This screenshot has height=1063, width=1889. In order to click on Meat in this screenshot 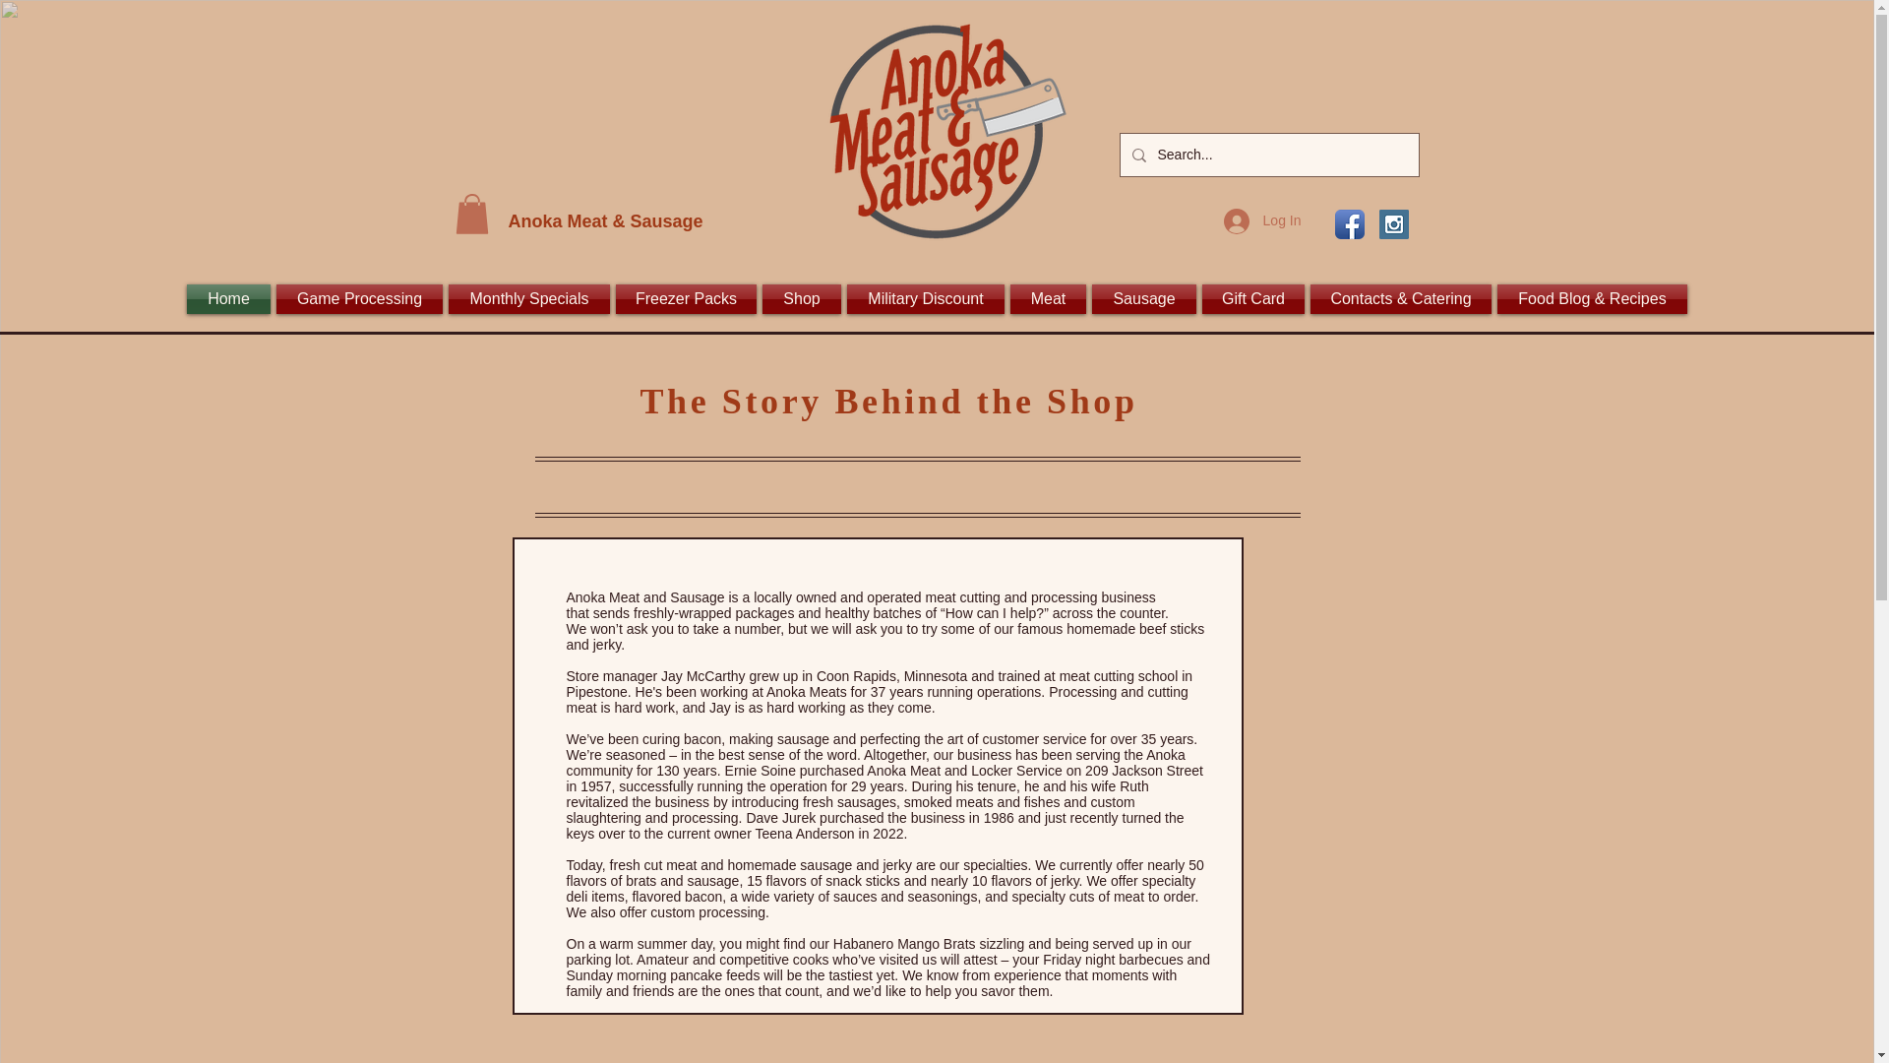, I will do `click(1048, 299)`.